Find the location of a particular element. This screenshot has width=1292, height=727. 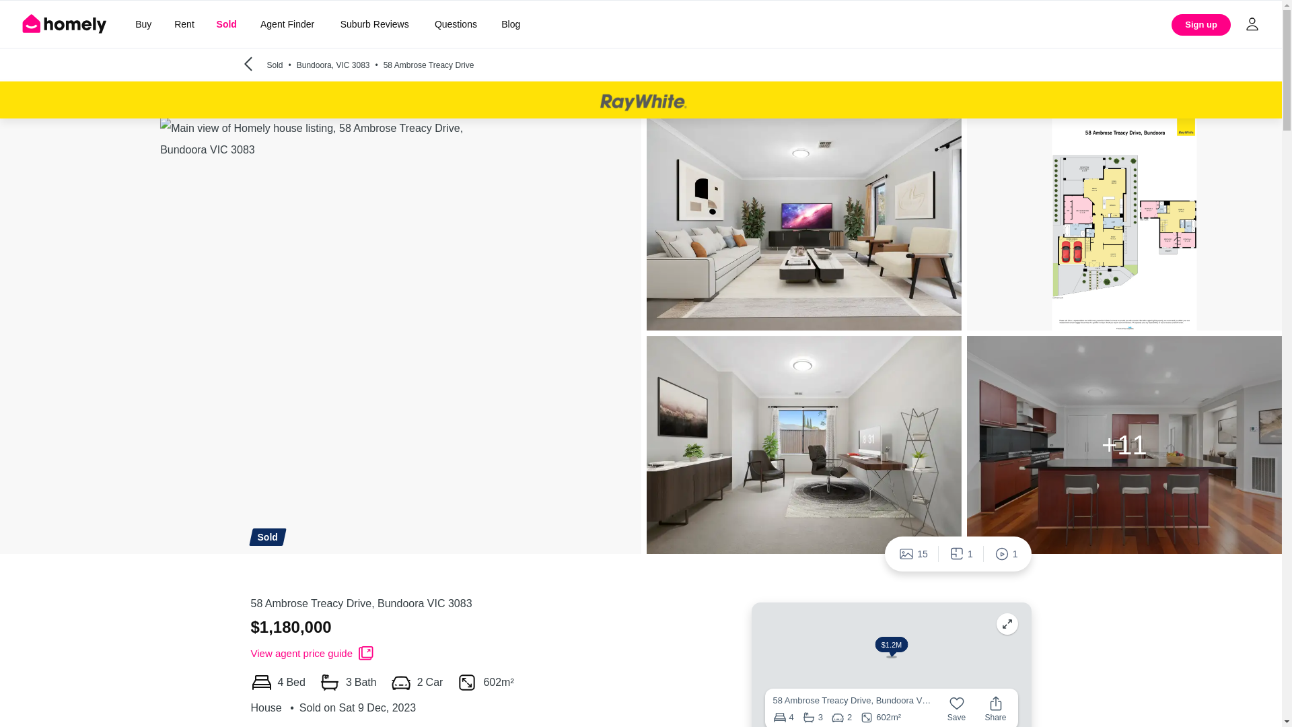

Blog is located at coordinates (511, 24).